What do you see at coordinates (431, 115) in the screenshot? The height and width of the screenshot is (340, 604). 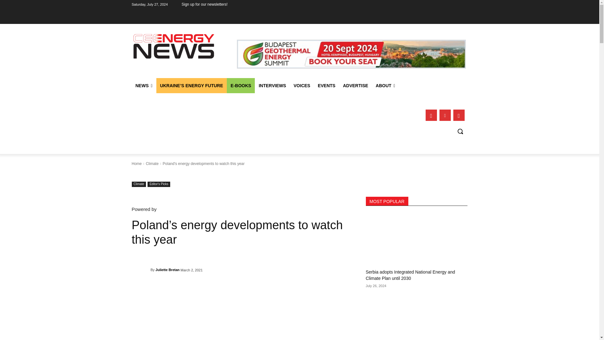 I see `Facebook` at bounding box center [431, 115].